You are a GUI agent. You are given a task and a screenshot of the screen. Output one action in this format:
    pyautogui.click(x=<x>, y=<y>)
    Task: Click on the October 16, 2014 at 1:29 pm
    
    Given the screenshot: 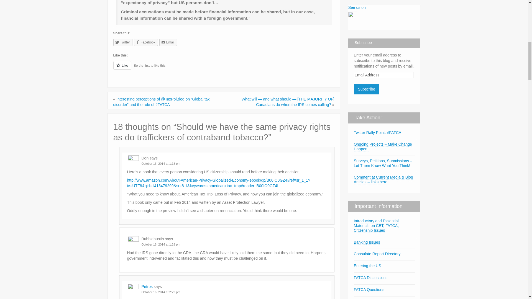 What is the action you would take?
    pyautogui.click(x=161, y=244)
    